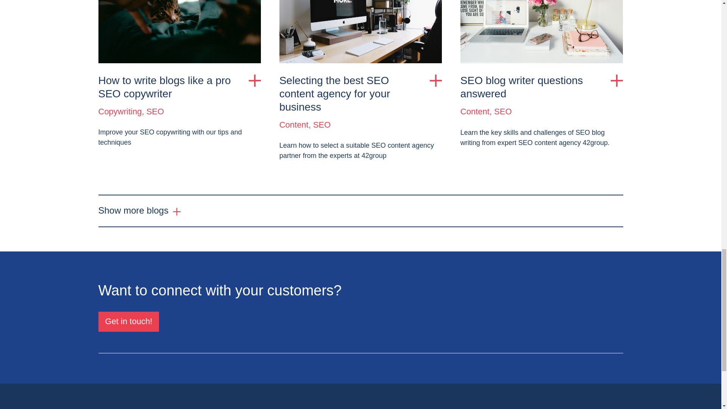  What do you see at coordinates (139, 211) in the screenshot?
I see `Show more blogs` at bounding box center [139, 211].